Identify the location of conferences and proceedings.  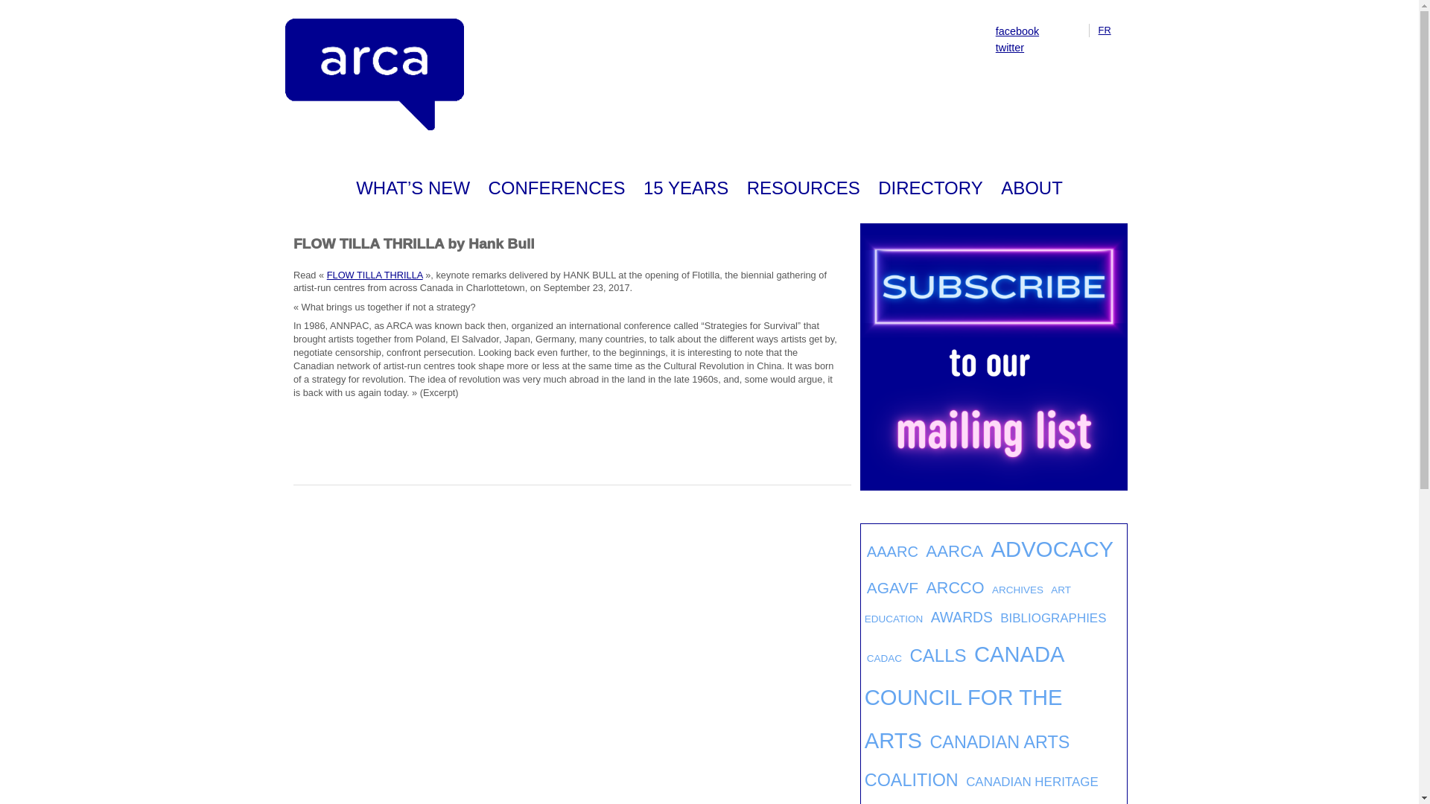
(556, 188).